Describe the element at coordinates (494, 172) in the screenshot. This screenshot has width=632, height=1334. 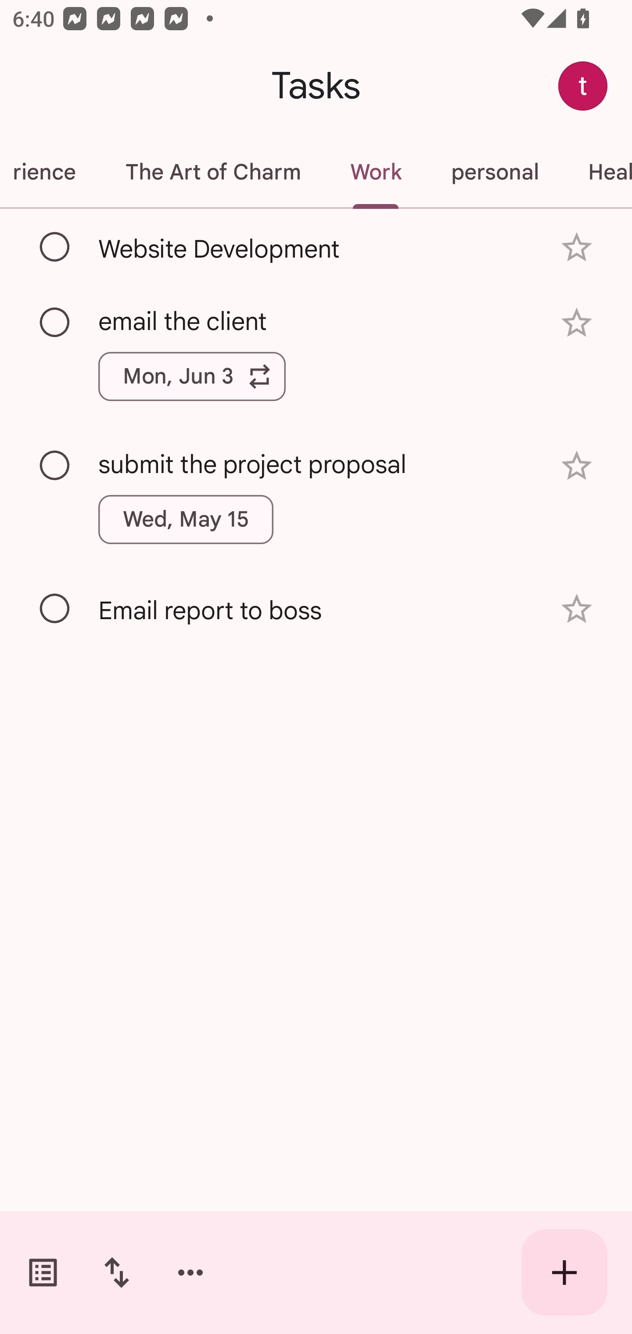
I see `personal` at that location.